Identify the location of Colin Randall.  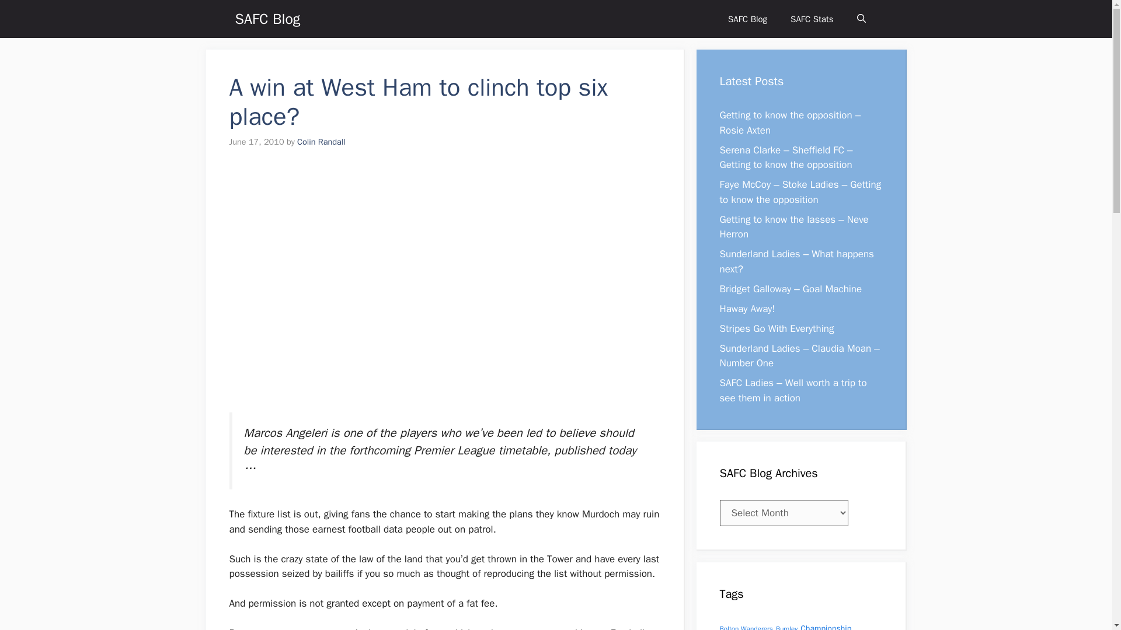
(321, 141).